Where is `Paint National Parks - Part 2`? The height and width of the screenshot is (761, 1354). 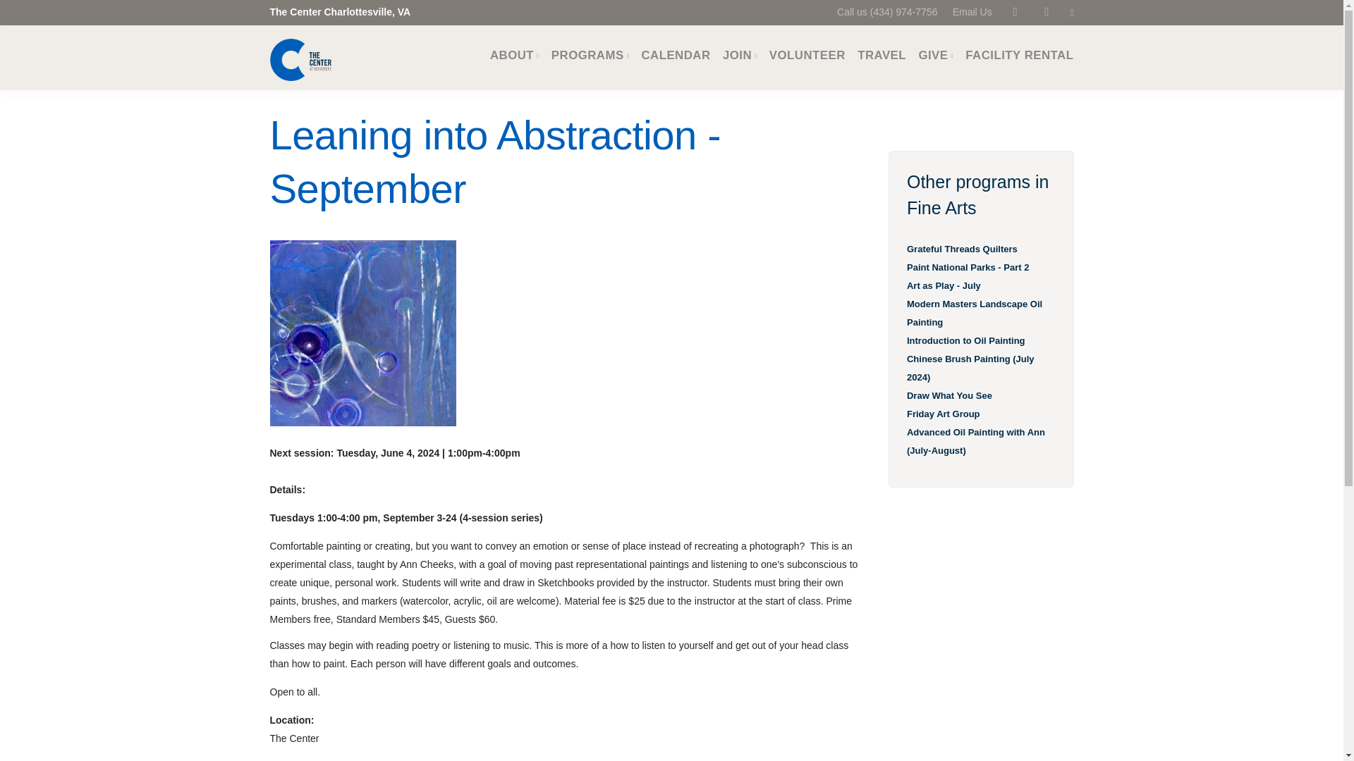
Paint National Parks - Part 2 is located at coordinates (968, 266).